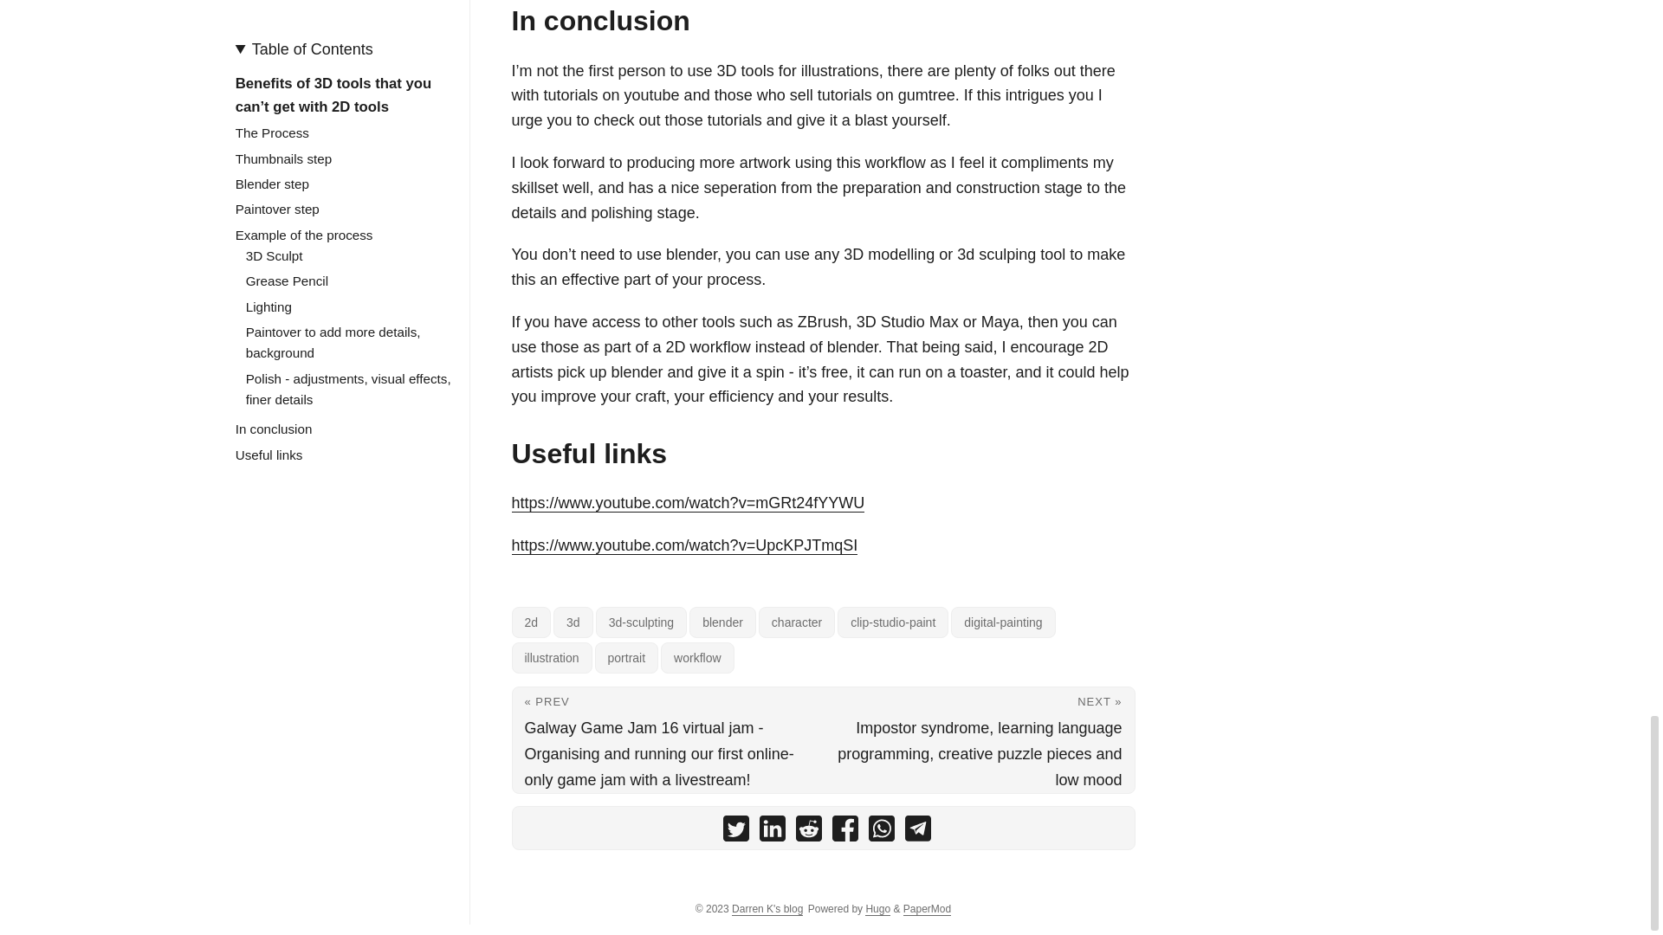  What do you see at coordinates (796, 622) in the screenshot?
I see `character` at bounding box center [796, 622].